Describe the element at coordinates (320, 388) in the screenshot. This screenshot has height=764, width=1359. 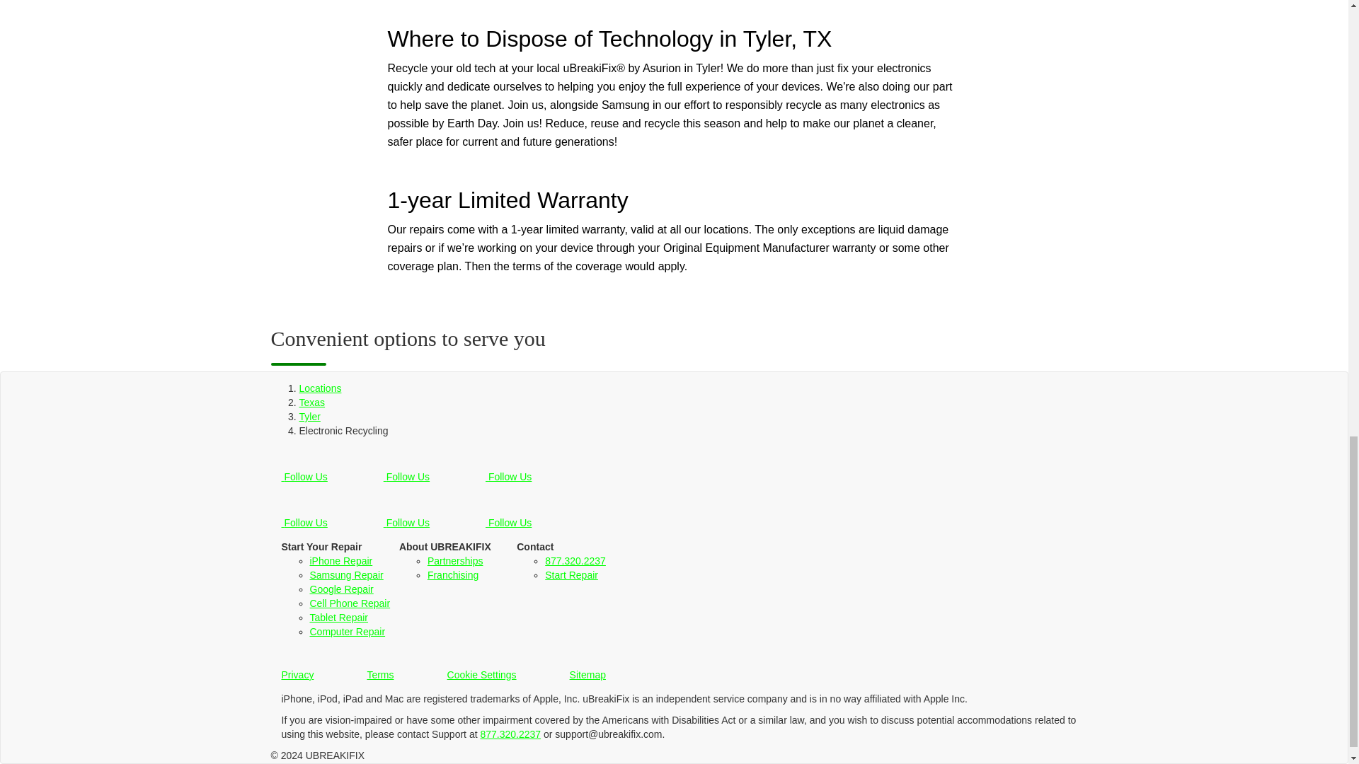
I see `Locations` at that location.